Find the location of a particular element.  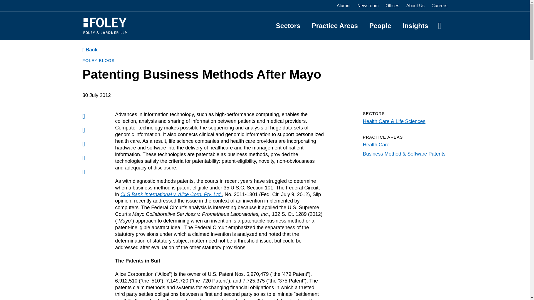

Back is located at coordinates (90, 50).